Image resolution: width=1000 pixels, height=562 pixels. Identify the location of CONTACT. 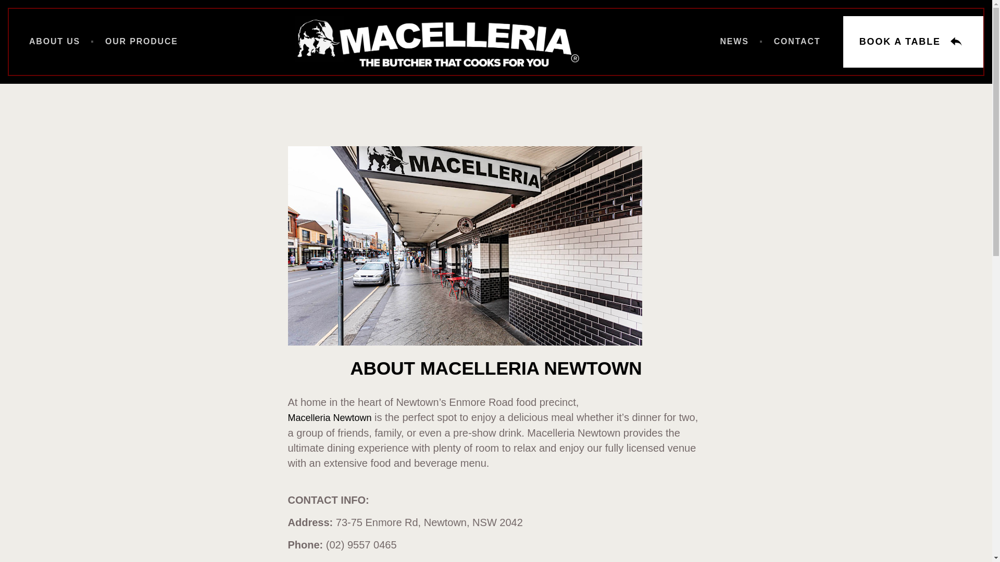
(797, 42).